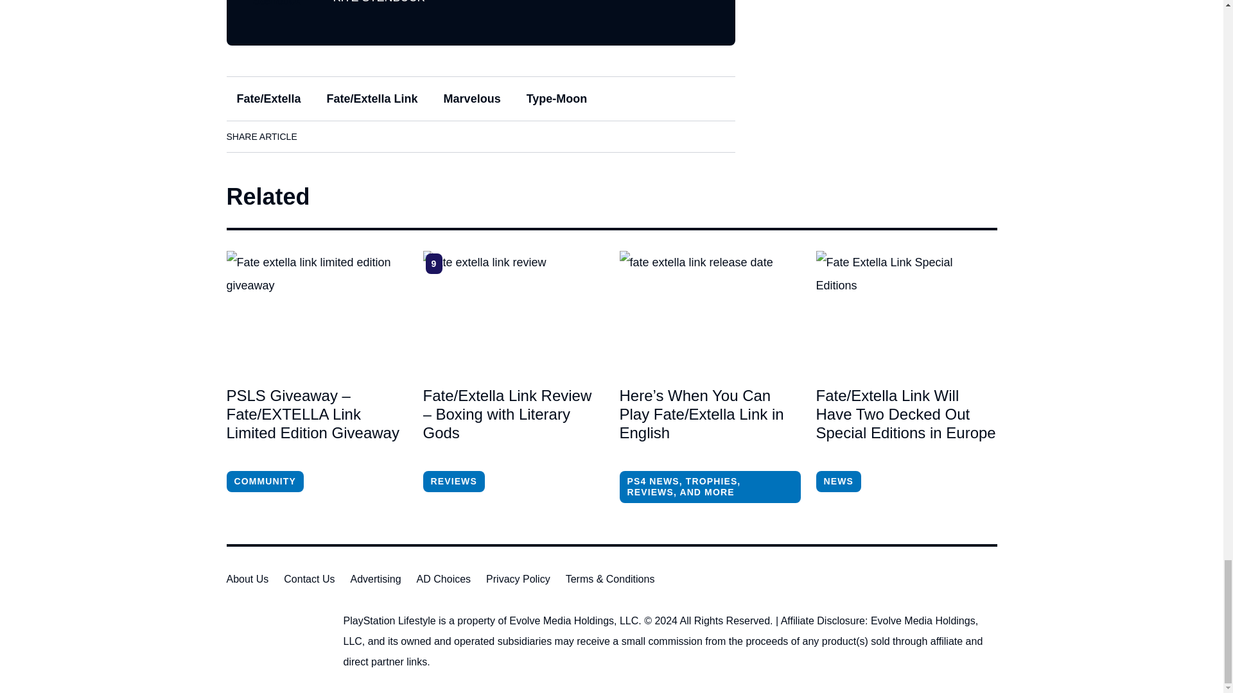 This screenshot has width=1233, height=693. I want to click on Facebook, so click(320, 136).